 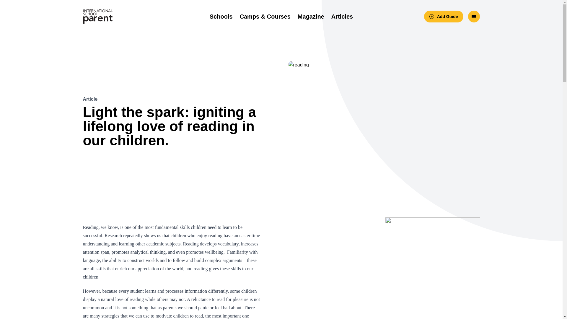 What do you see at coordinates (444, 16) in the screenshot?
I see `Add Guide` at bounding box center [444, 16].